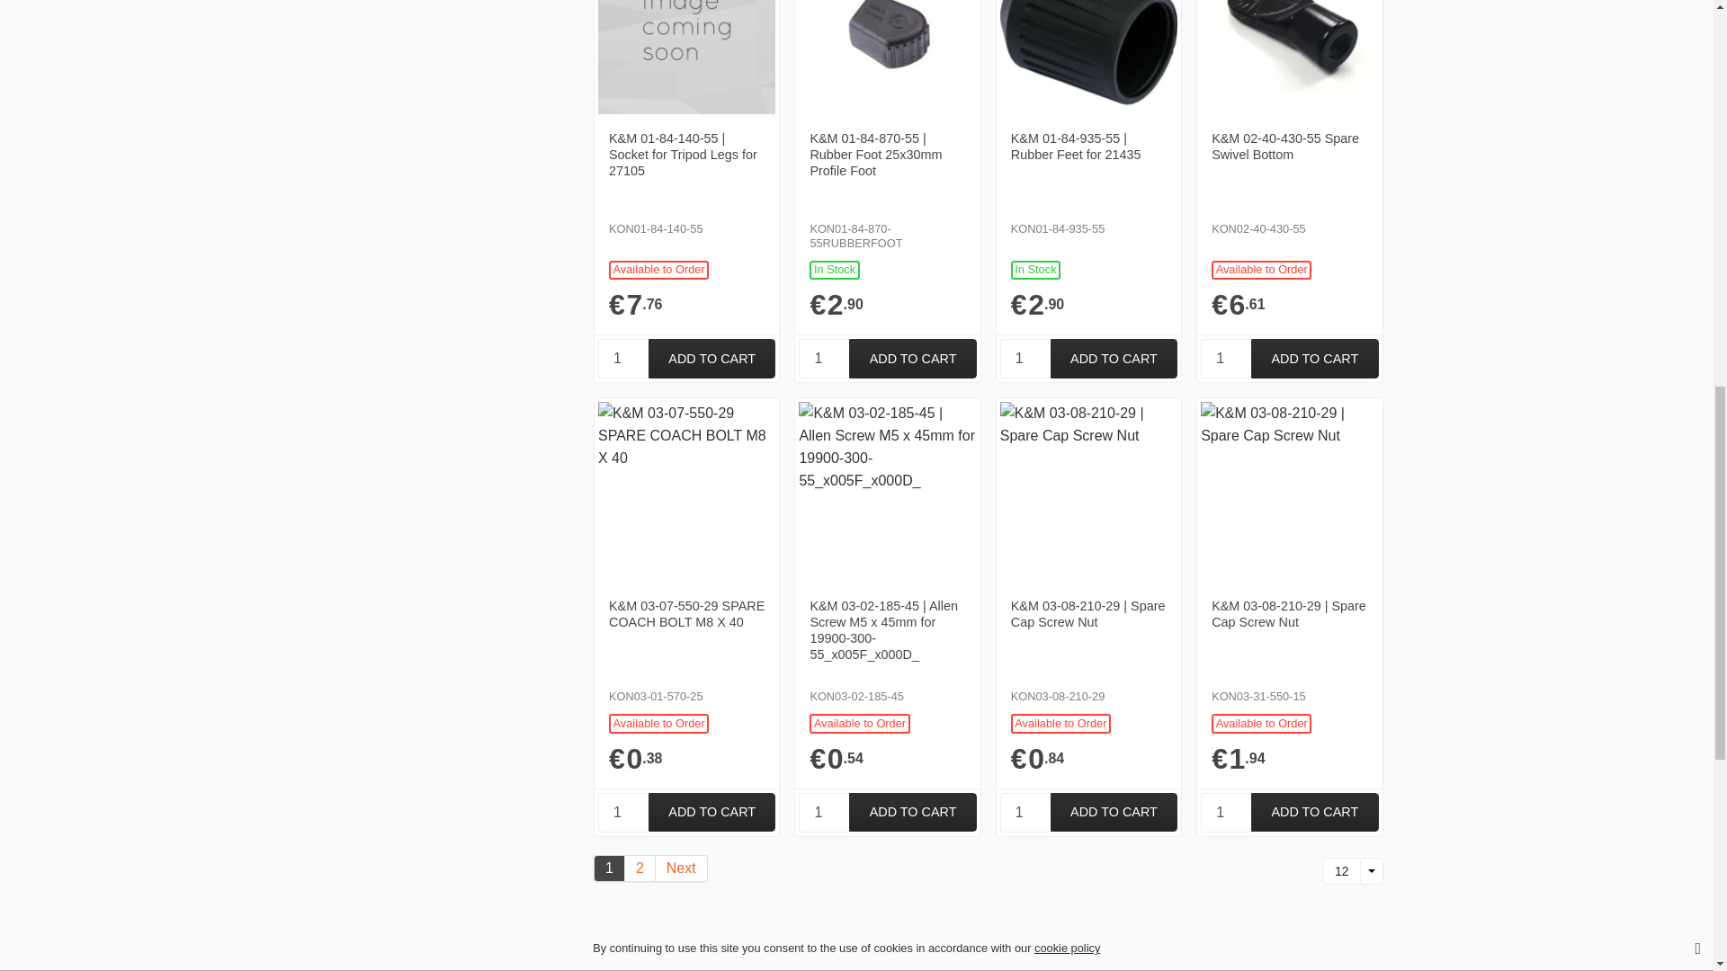 Image resolution: width=1727 pixels, height=971 pixels. I want to click on 1, so click(1225, 813).